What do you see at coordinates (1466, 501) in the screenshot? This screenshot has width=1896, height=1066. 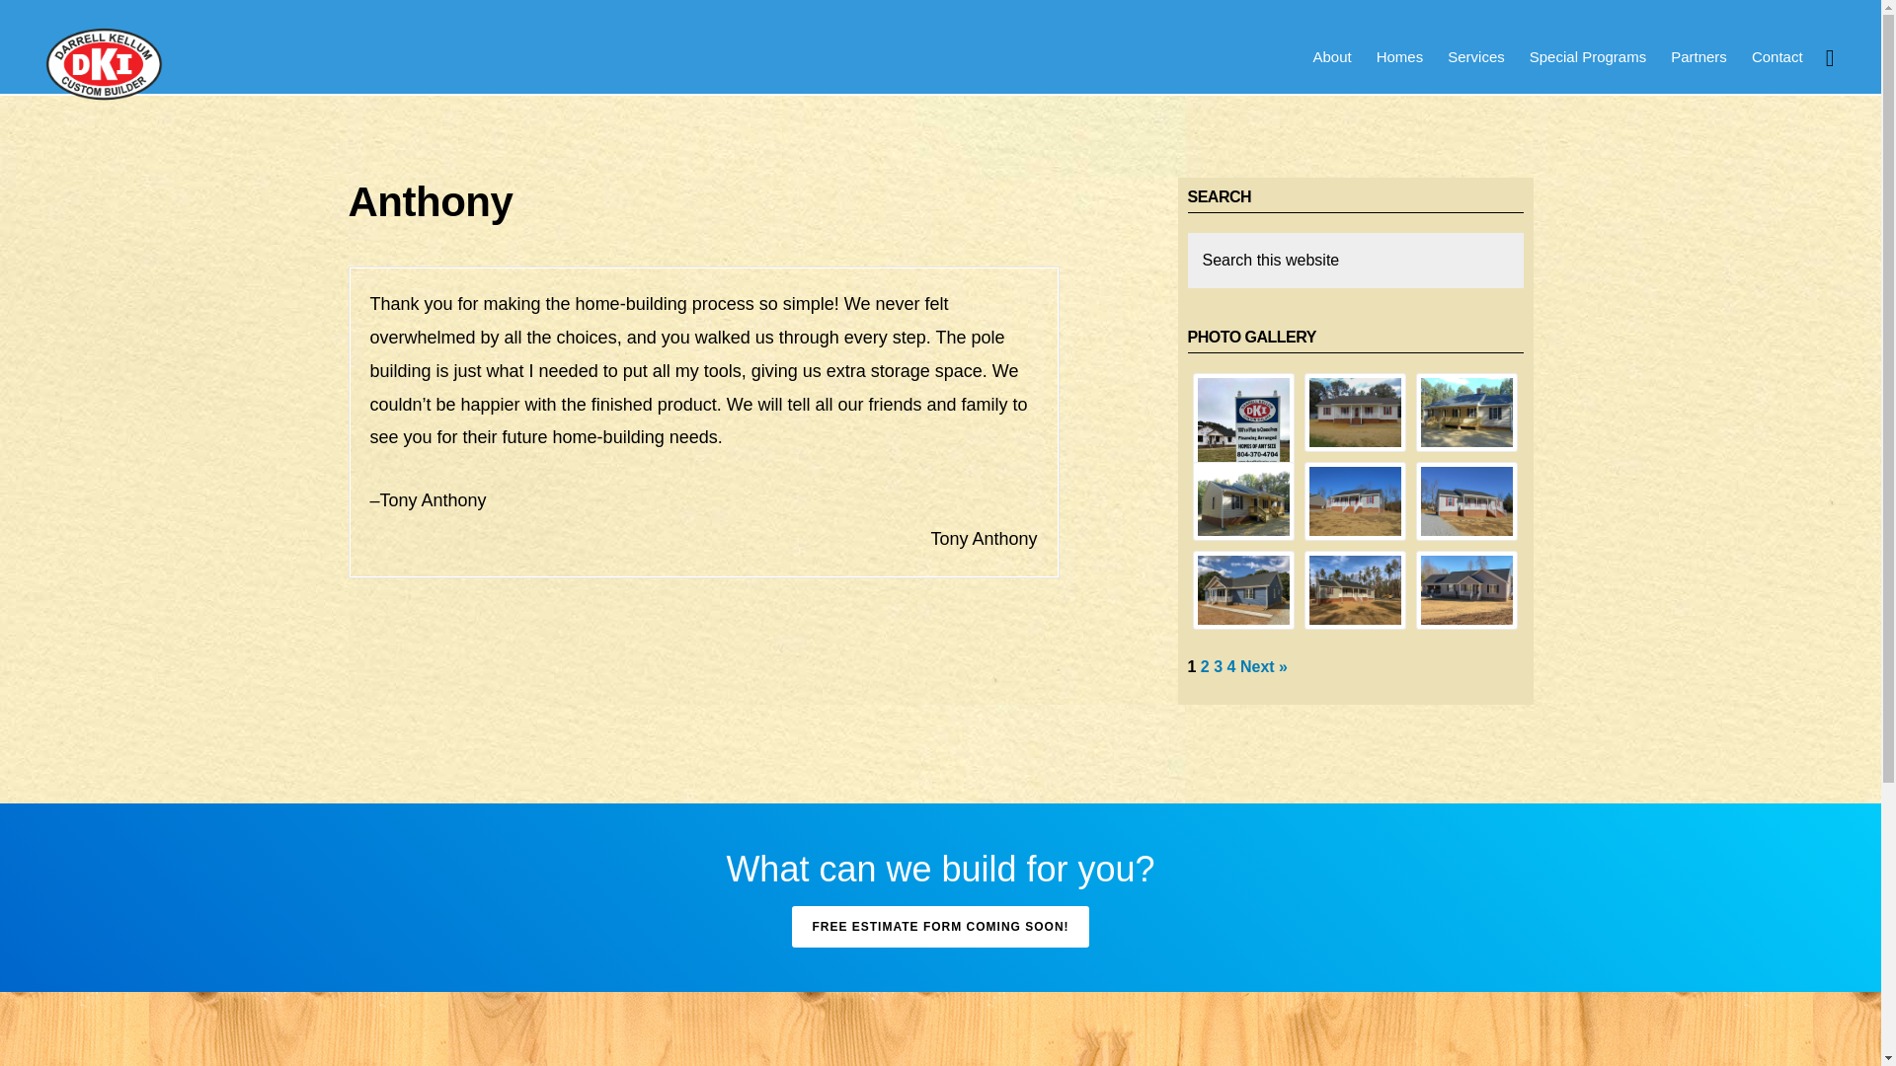 I see `dki-photo-6` at bounding box center [1466, 501].